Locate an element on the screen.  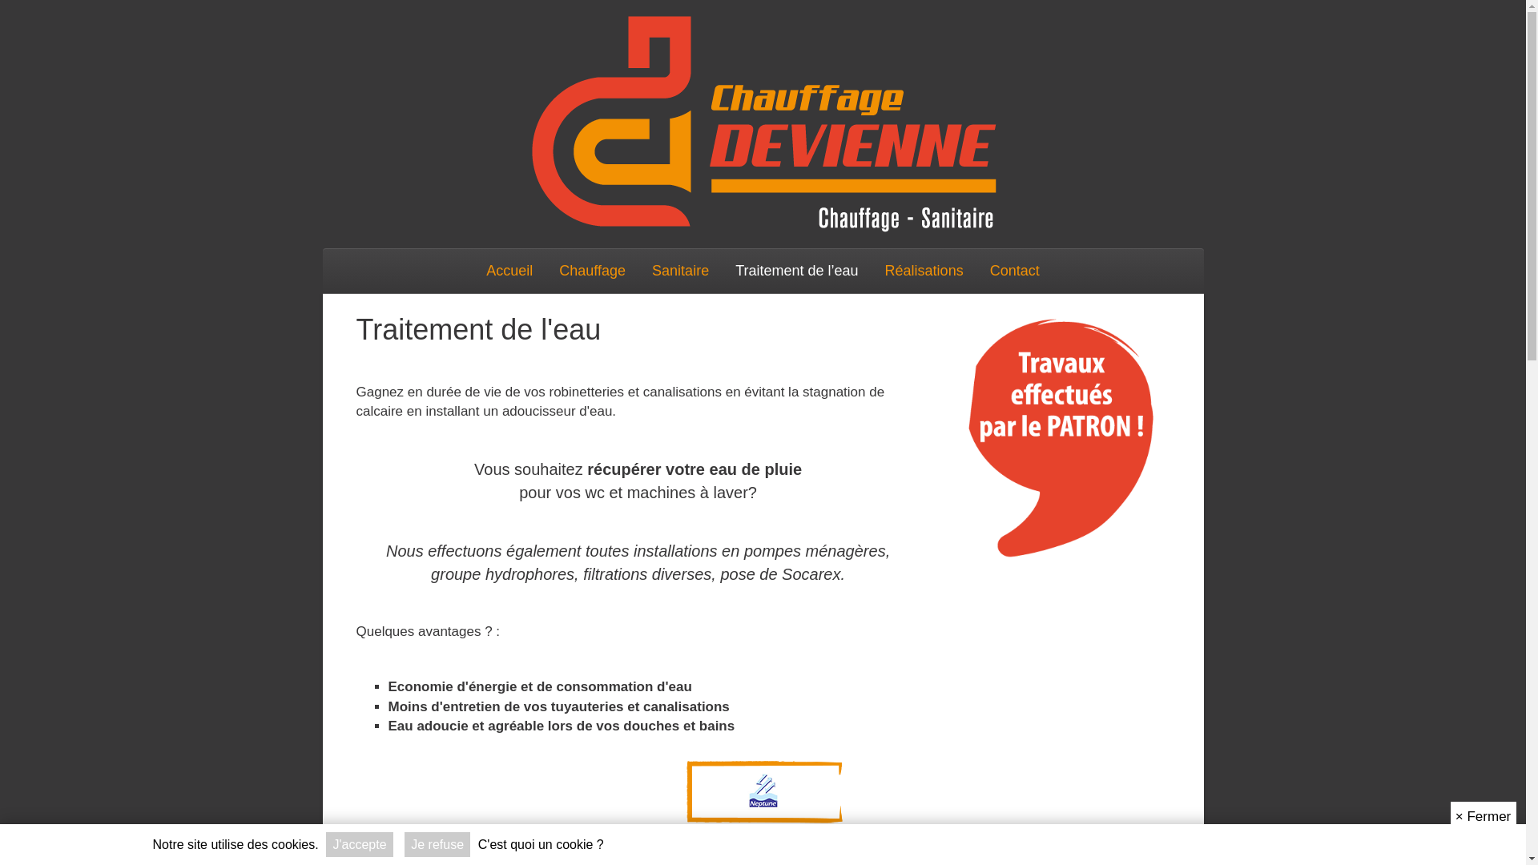
C'est quoi un cookie ? is located at coordinates (542, 844).